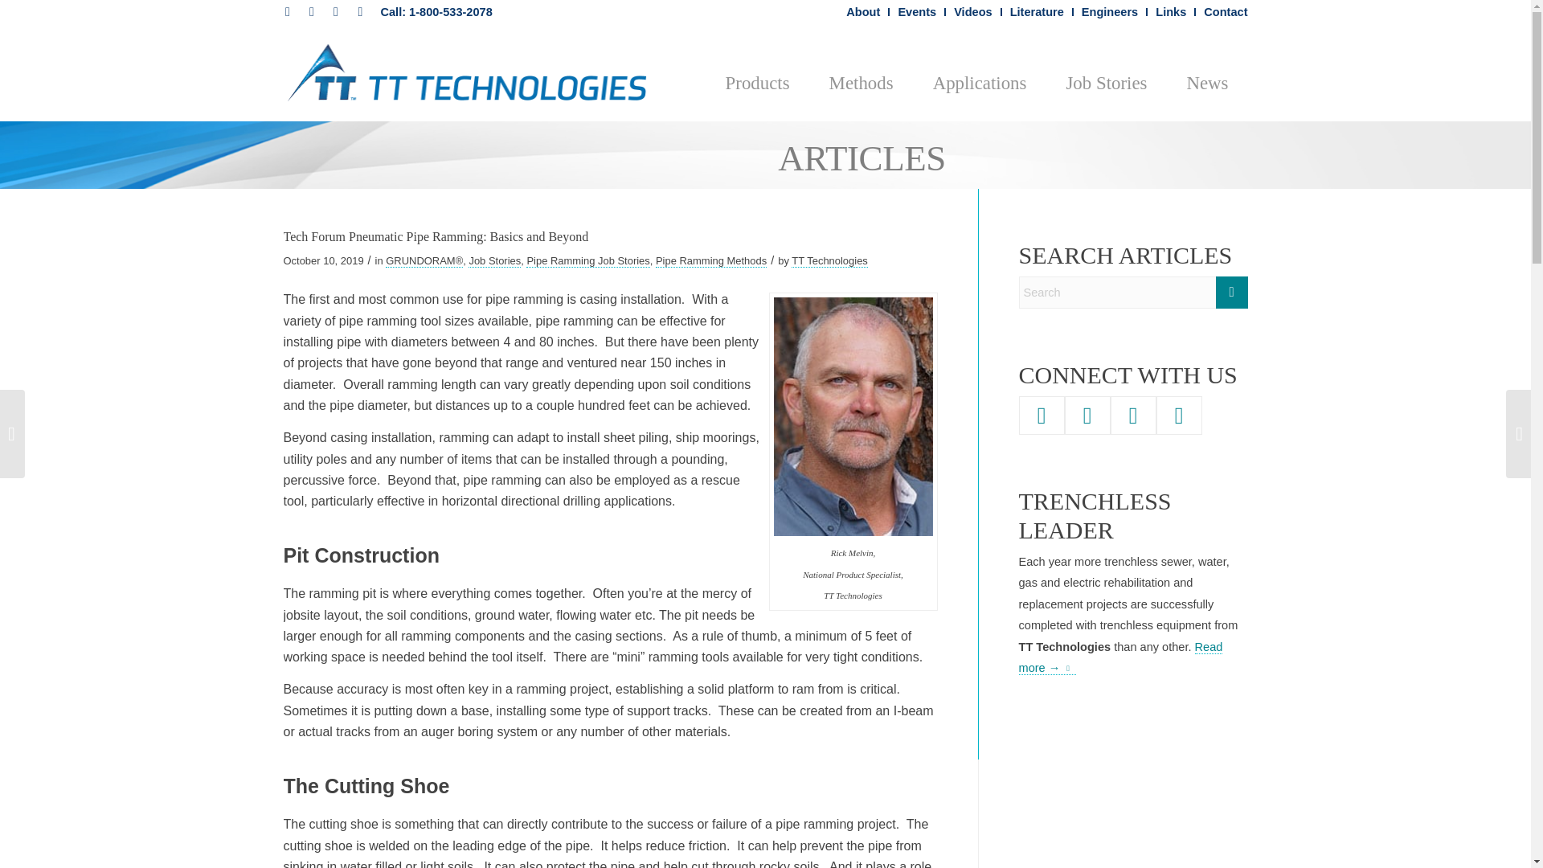  What do you see at coordinates (917, 12) in the screenshot?
I see `Events` at bounding box center [917, 12].